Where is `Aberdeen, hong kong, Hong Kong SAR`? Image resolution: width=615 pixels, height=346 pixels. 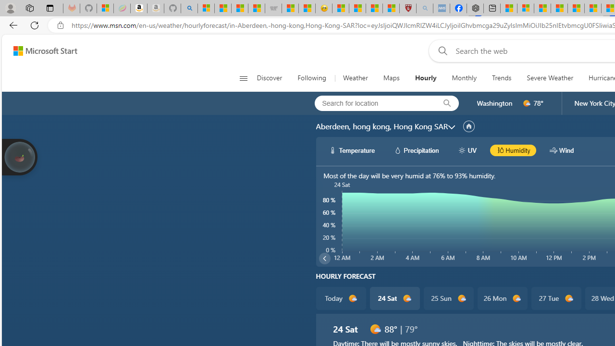 Aberdeen, hong kong, Hong Kong SAR is located at coordinates (381, 126).